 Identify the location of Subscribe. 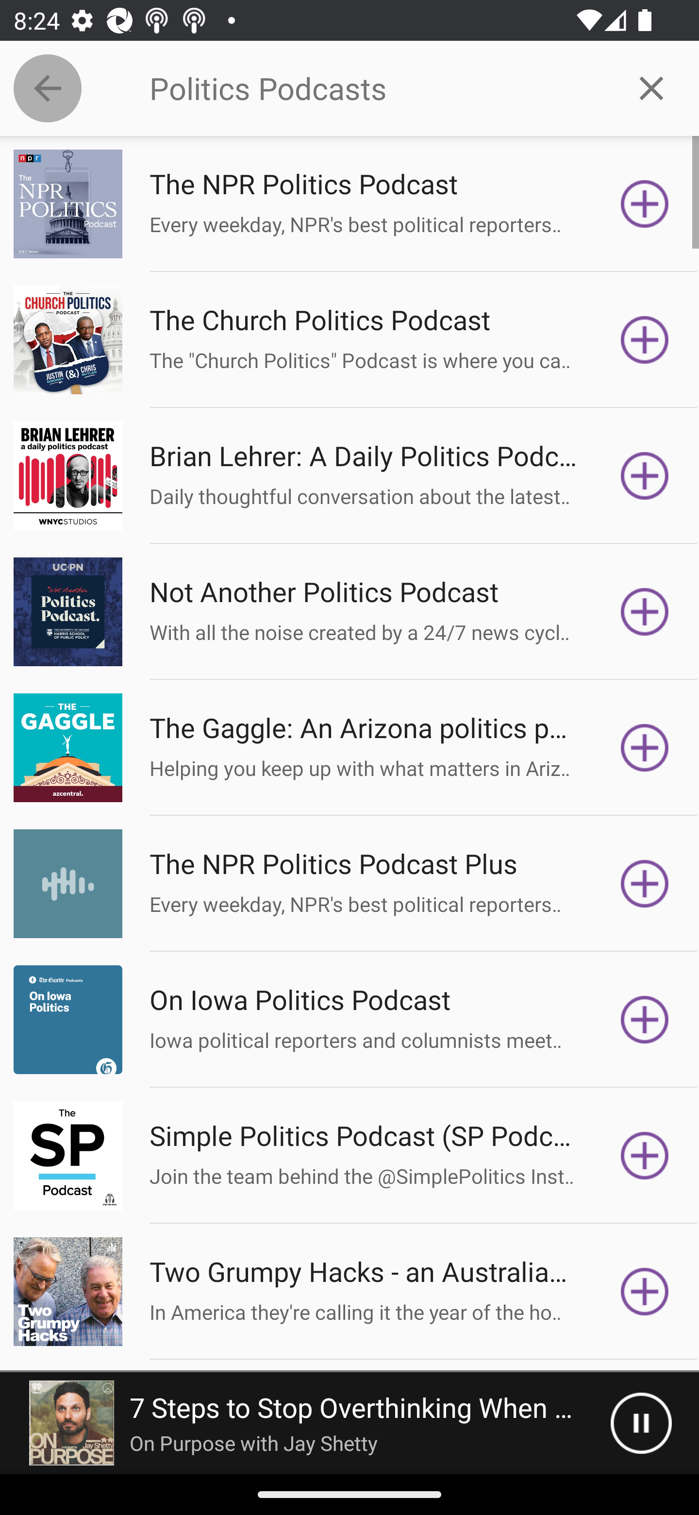
(645, 1156).